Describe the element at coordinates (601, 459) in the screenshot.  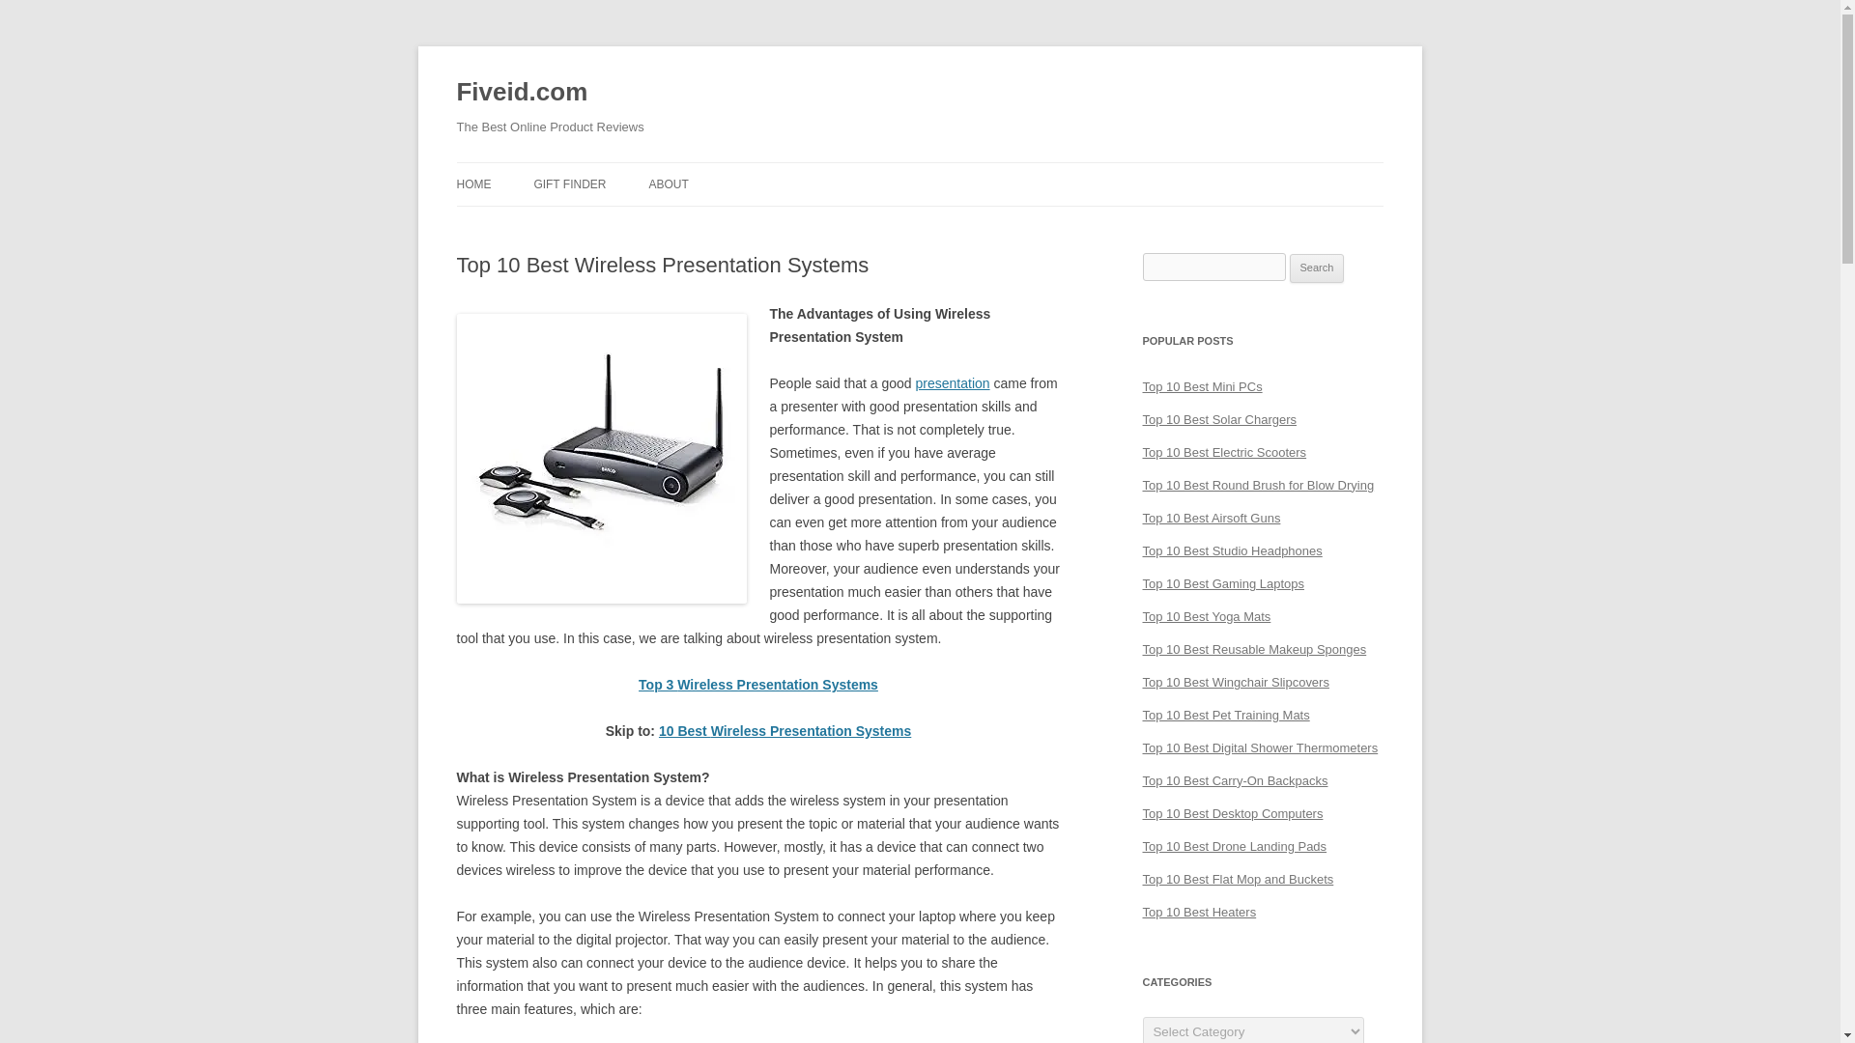
I see `Top 7 Best Wireless Presentation Systems` at that location.